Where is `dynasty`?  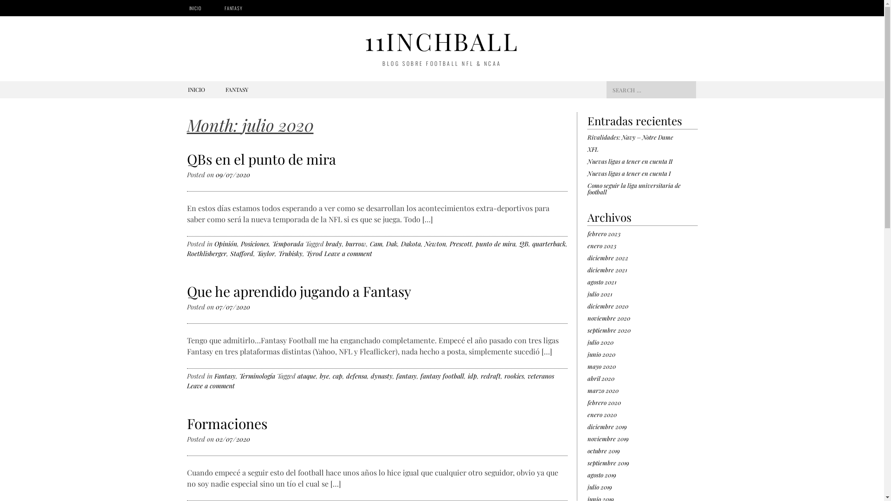 dynasty is located at coordinates (381, 376).